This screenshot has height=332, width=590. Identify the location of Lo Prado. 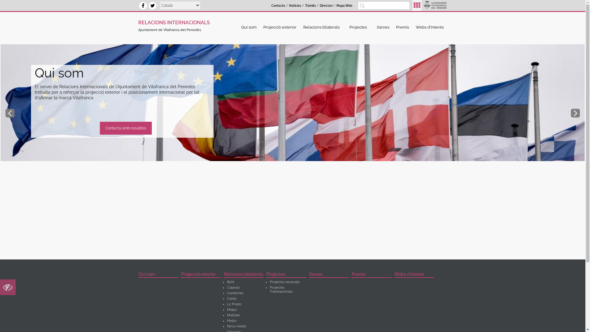
(234, 304).